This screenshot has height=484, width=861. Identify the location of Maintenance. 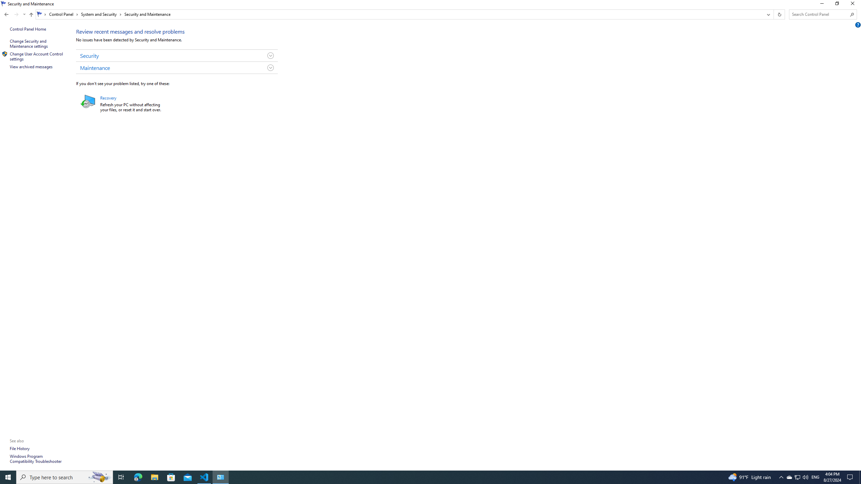
(177, 68).